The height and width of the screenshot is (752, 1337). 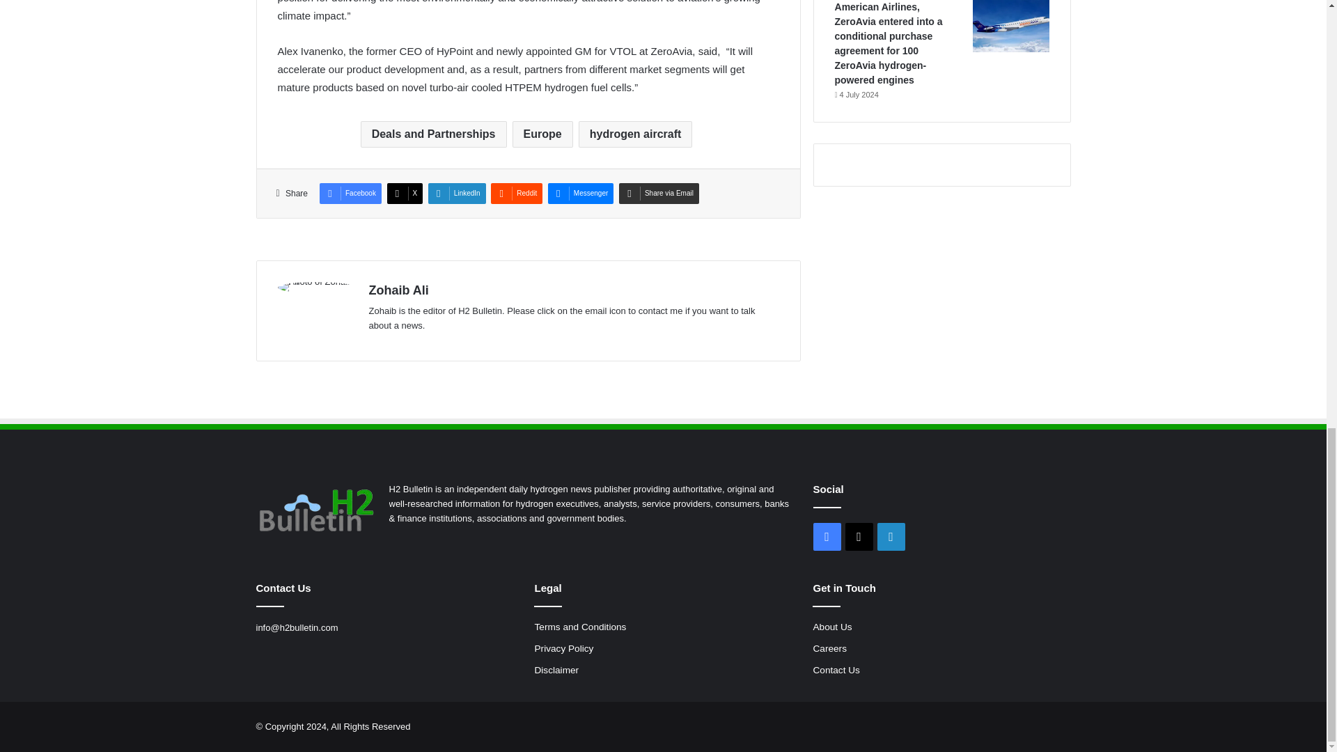 I want to click on LinkedIn, so click(x=457, y=194).